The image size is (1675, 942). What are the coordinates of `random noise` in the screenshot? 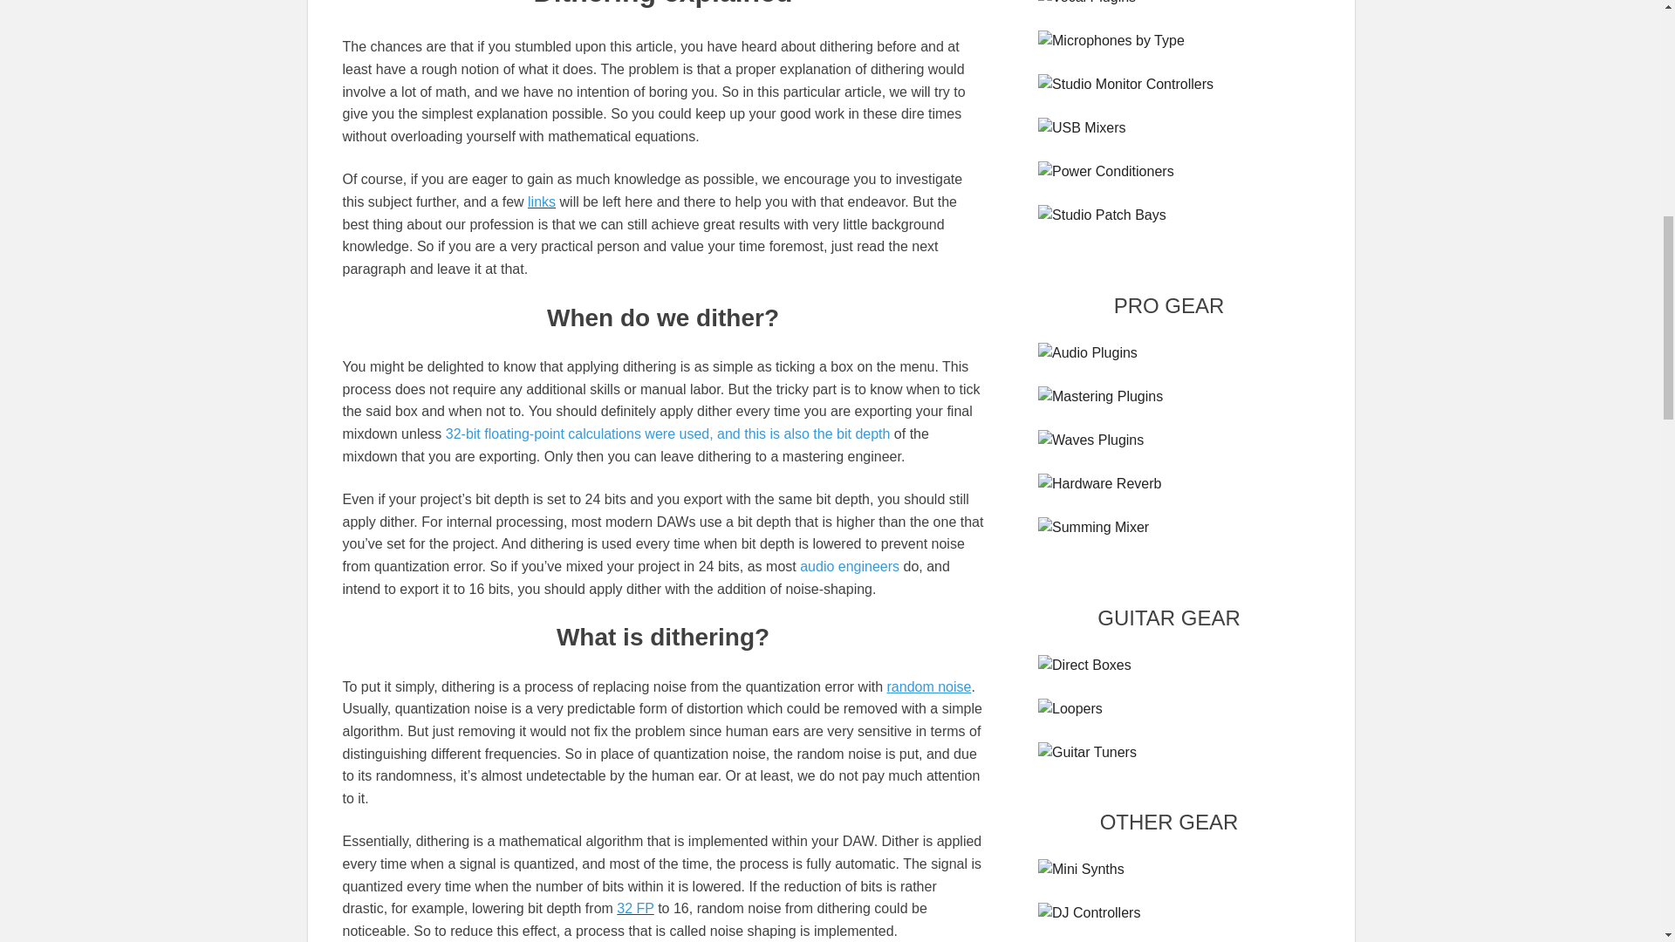 It's located at (928, 686).